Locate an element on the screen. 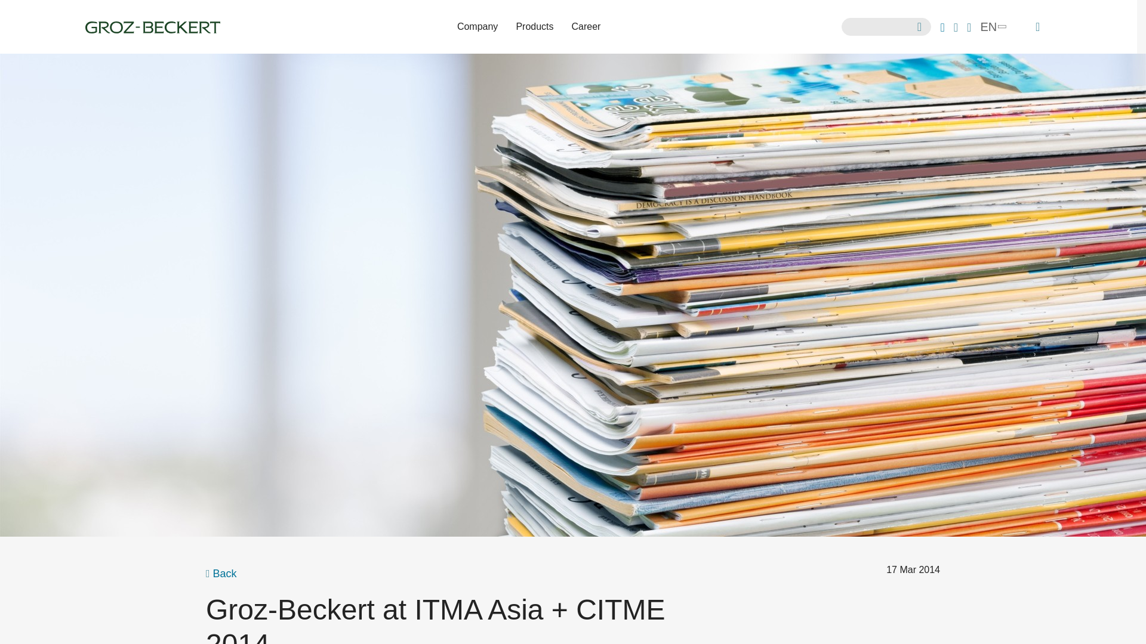  Career is located at coordinates (586, 27).